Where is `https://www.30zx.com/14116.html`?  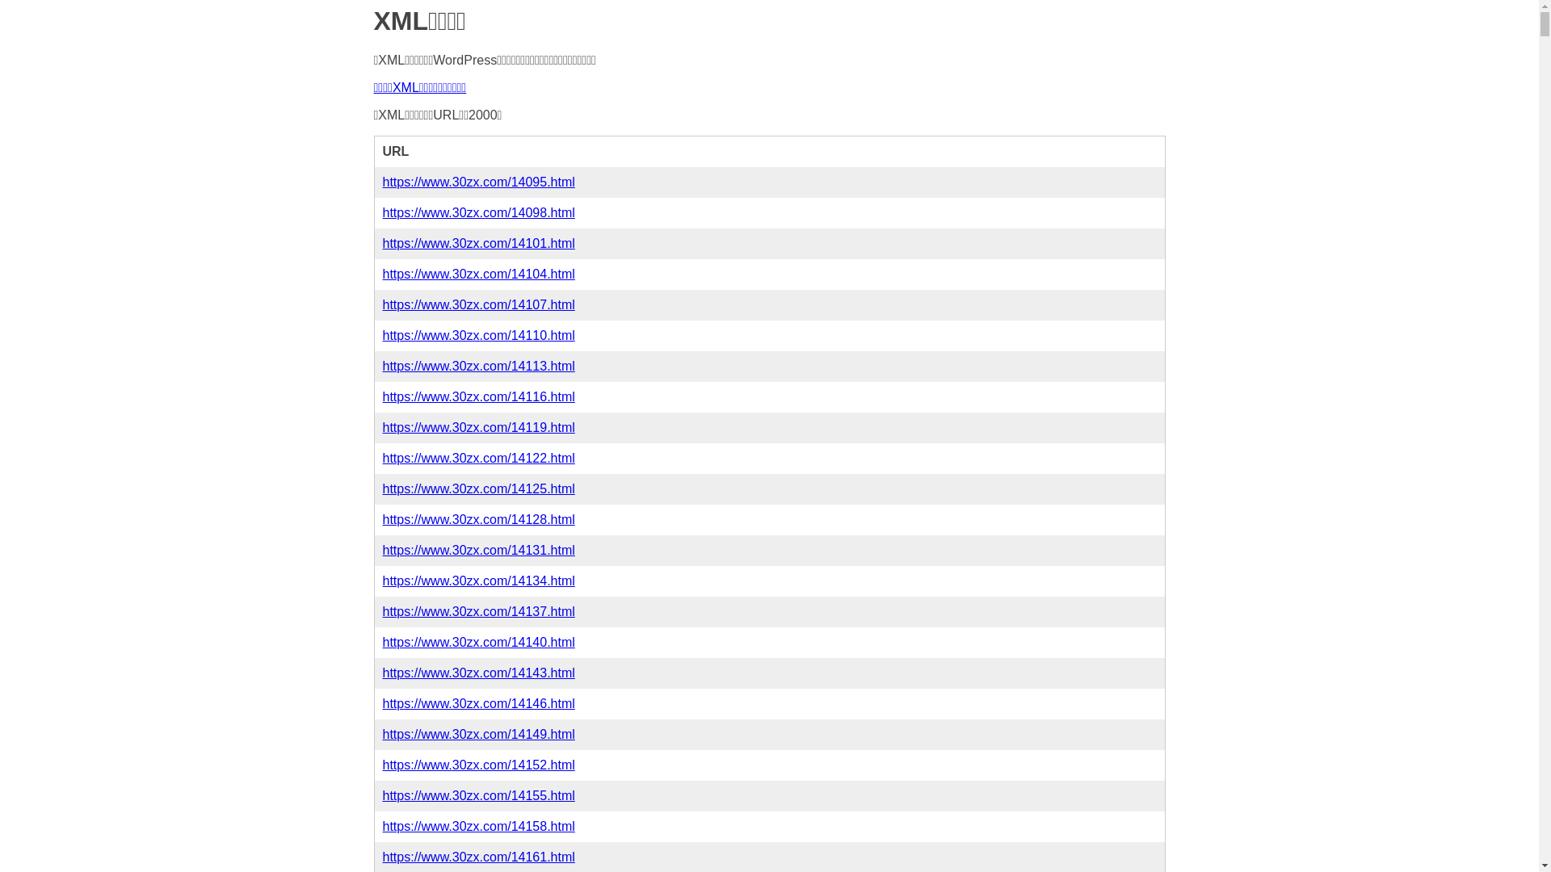 https://www.30zx.com/14116.html is located at coordinates (479, 397).